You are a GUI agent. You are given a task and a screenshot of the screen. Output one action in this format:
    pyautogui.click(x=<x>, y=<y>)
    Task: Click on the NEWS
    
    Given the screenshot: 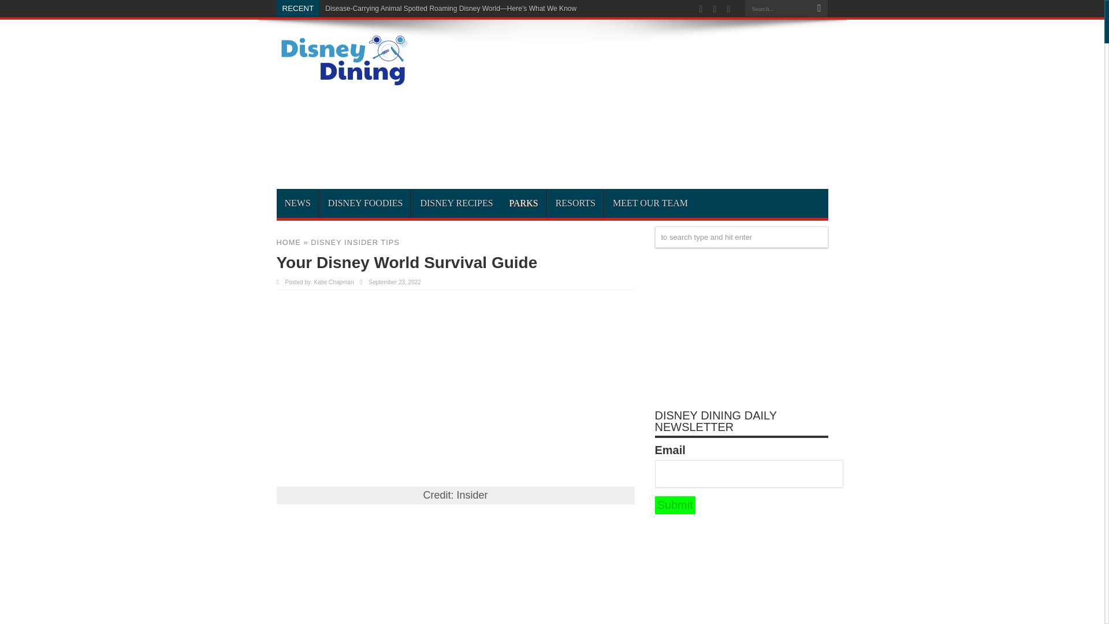 What is the action you would take?
    pyautogui.click(x=297, y=203)
    